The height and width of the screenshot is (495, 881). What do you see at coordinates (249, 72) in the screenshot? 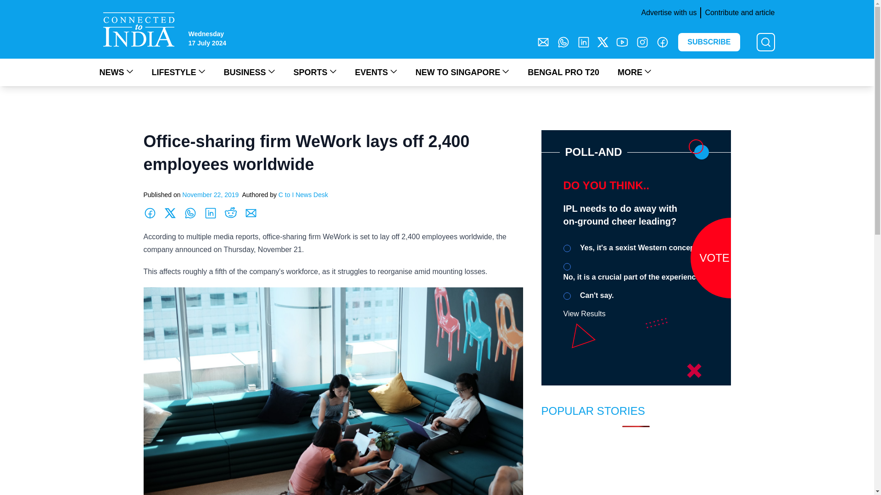
I see `BUSINESS` at bounding box center [249, 72].